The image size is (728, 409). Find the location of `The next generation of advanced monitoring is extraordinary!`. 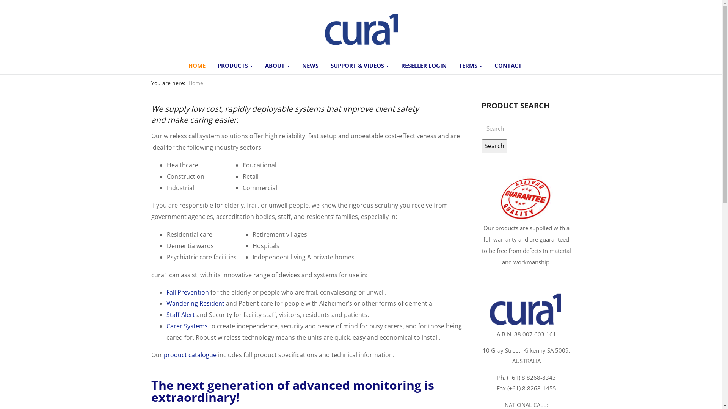

The next generation of advanced monitoring is extraordinary! is located at coordinates (292, 391).